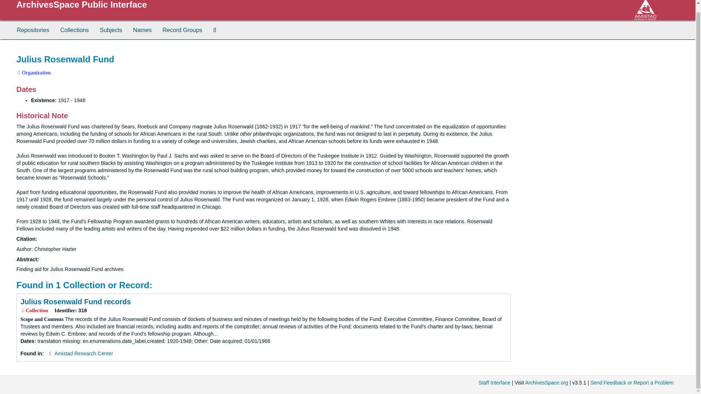 This screenshot has height=394, width=701. Describe the element at coordinates (75, 302) in the screenshot. I see `Julius Rosenwald Fund records` at that location.